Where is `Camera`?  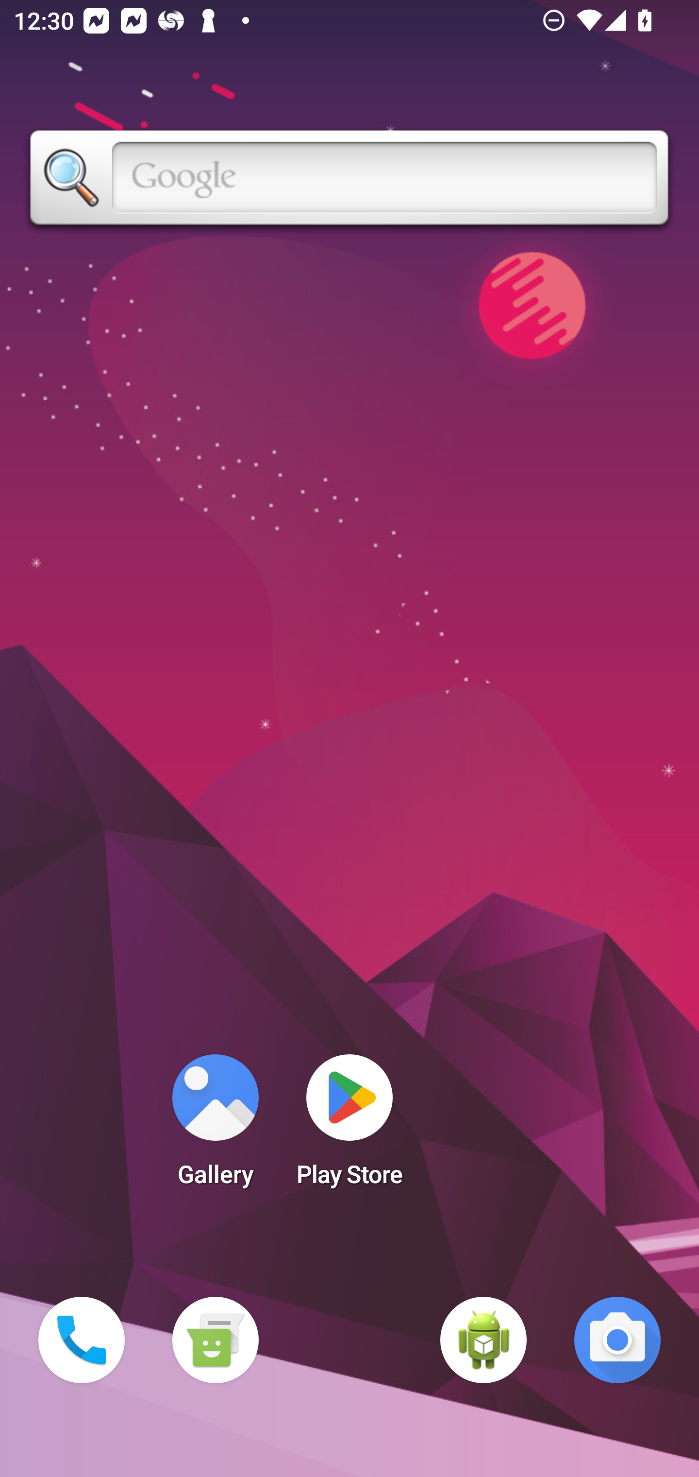
Camera is located at coordinates (617, 1340).